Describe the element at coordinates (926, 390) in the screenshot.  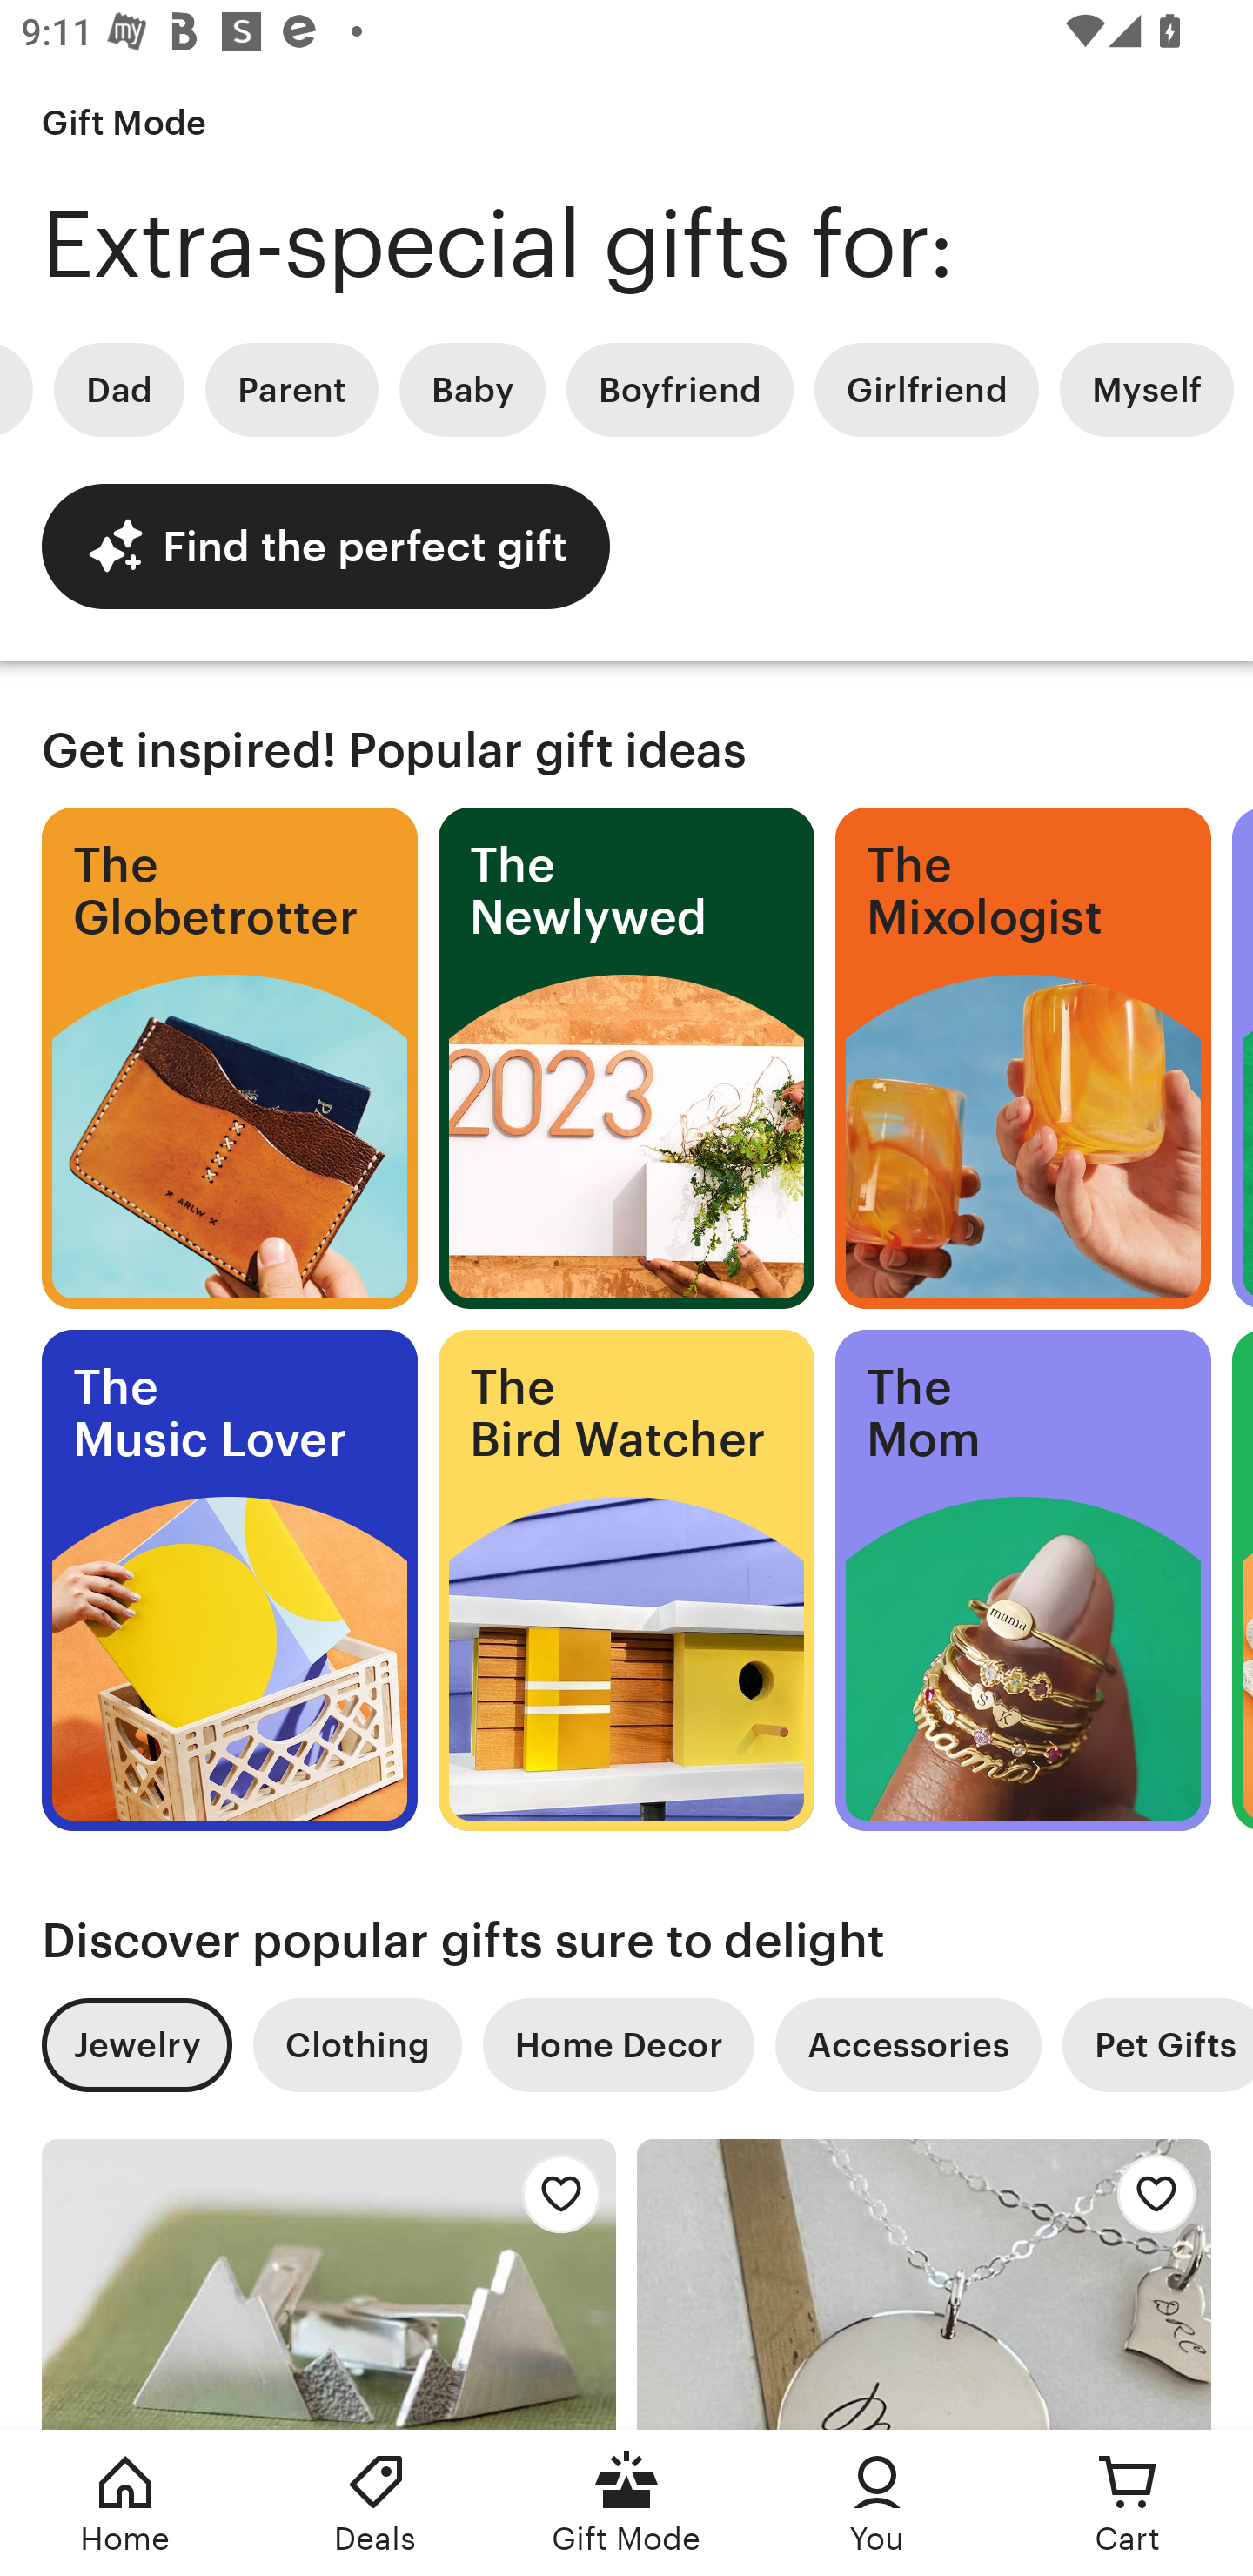
I see `Girlfriend` at that location.